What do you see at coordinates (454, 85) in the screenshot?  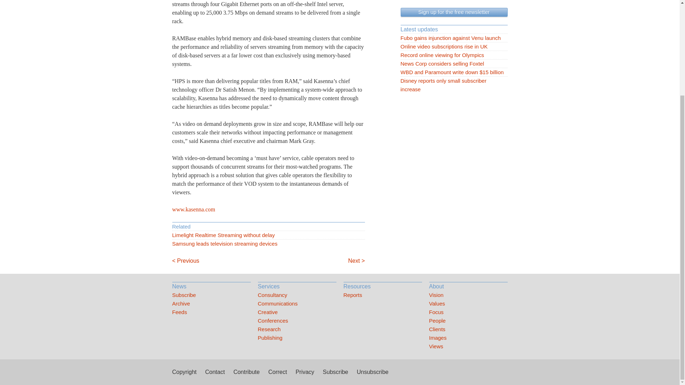 I see `Disney reports only small subscriber increase` at bounding box center [454, 85].